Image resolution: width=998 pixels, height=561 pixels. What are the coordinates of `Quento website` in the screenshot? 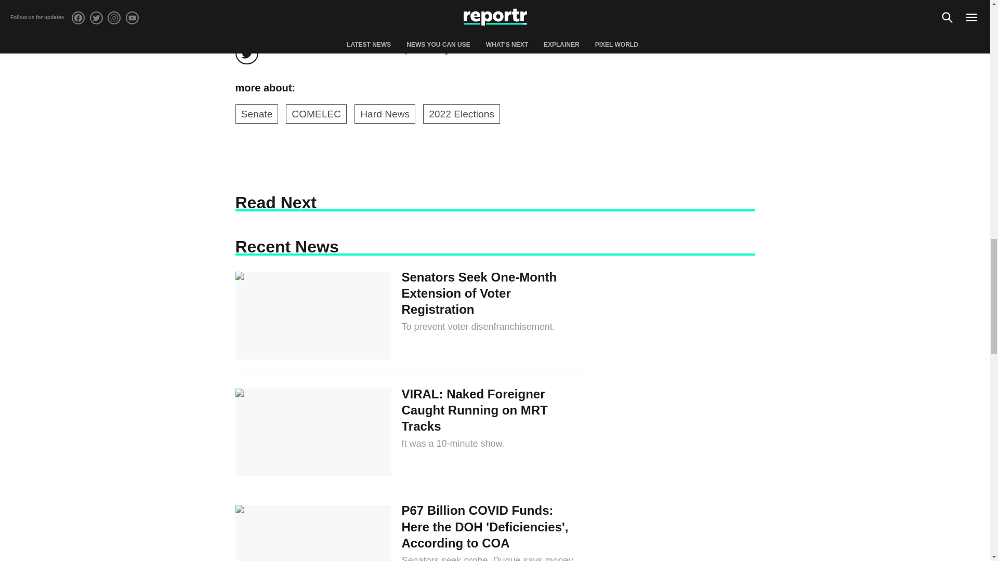 It's located at (536, 36).